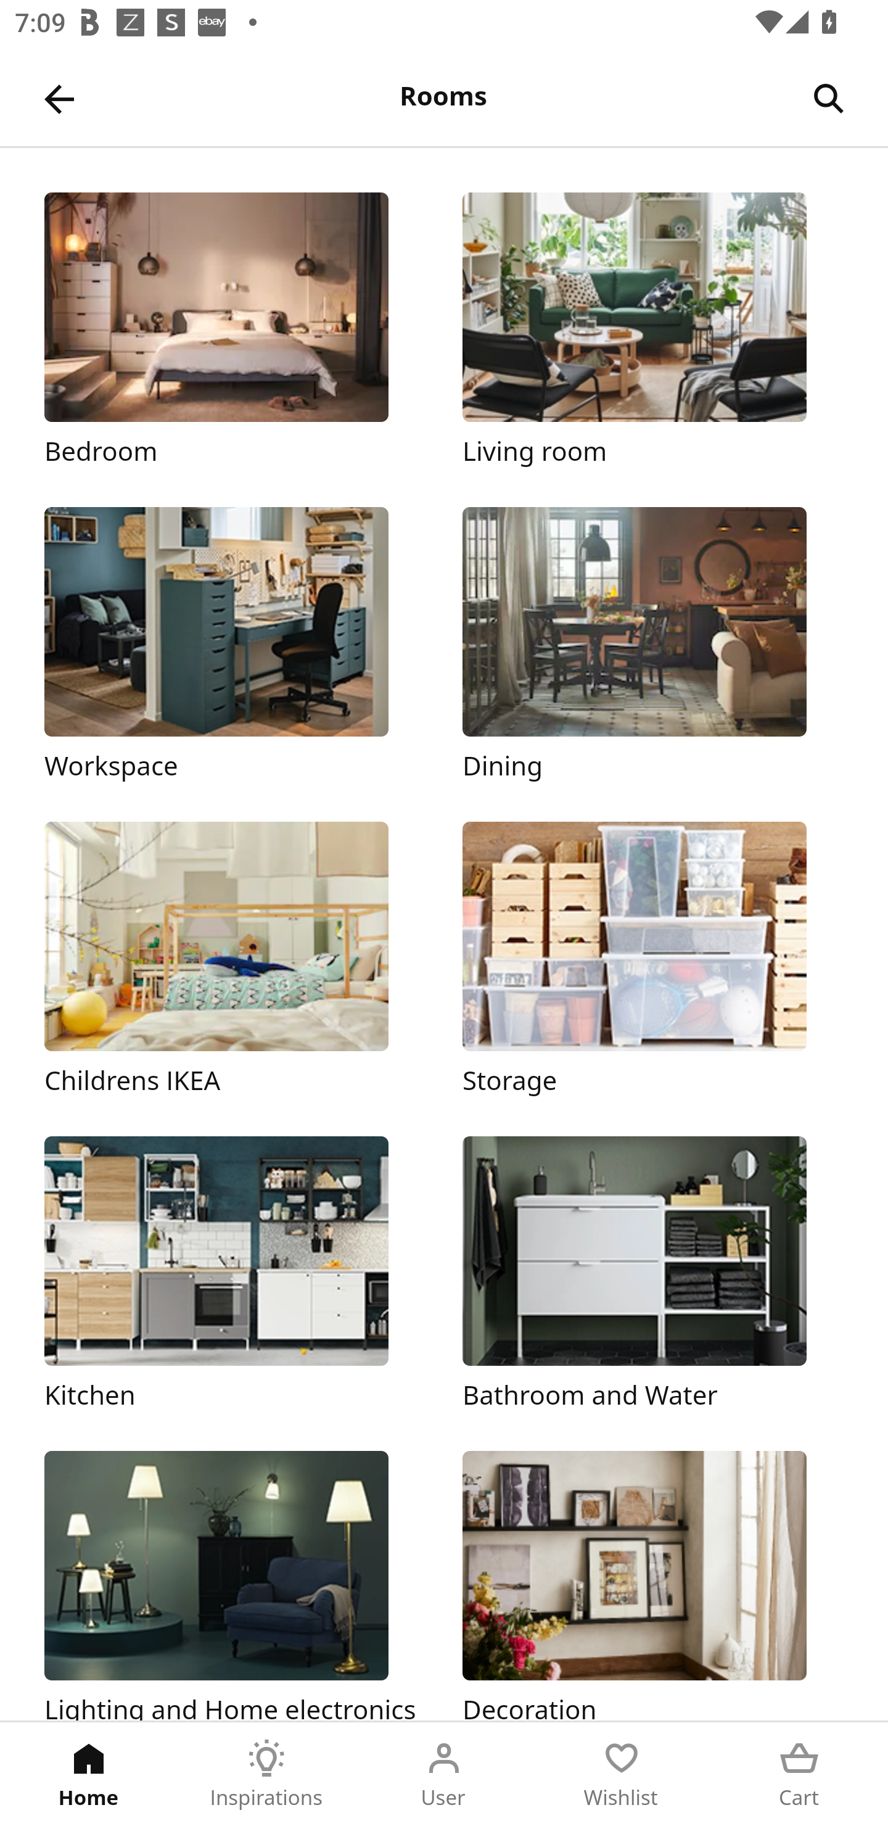 This screenshot has width=888, height=1826. Describe the element at coordinates (234, 960) in the screenshot. I see `Childrens IKEA` at that location.